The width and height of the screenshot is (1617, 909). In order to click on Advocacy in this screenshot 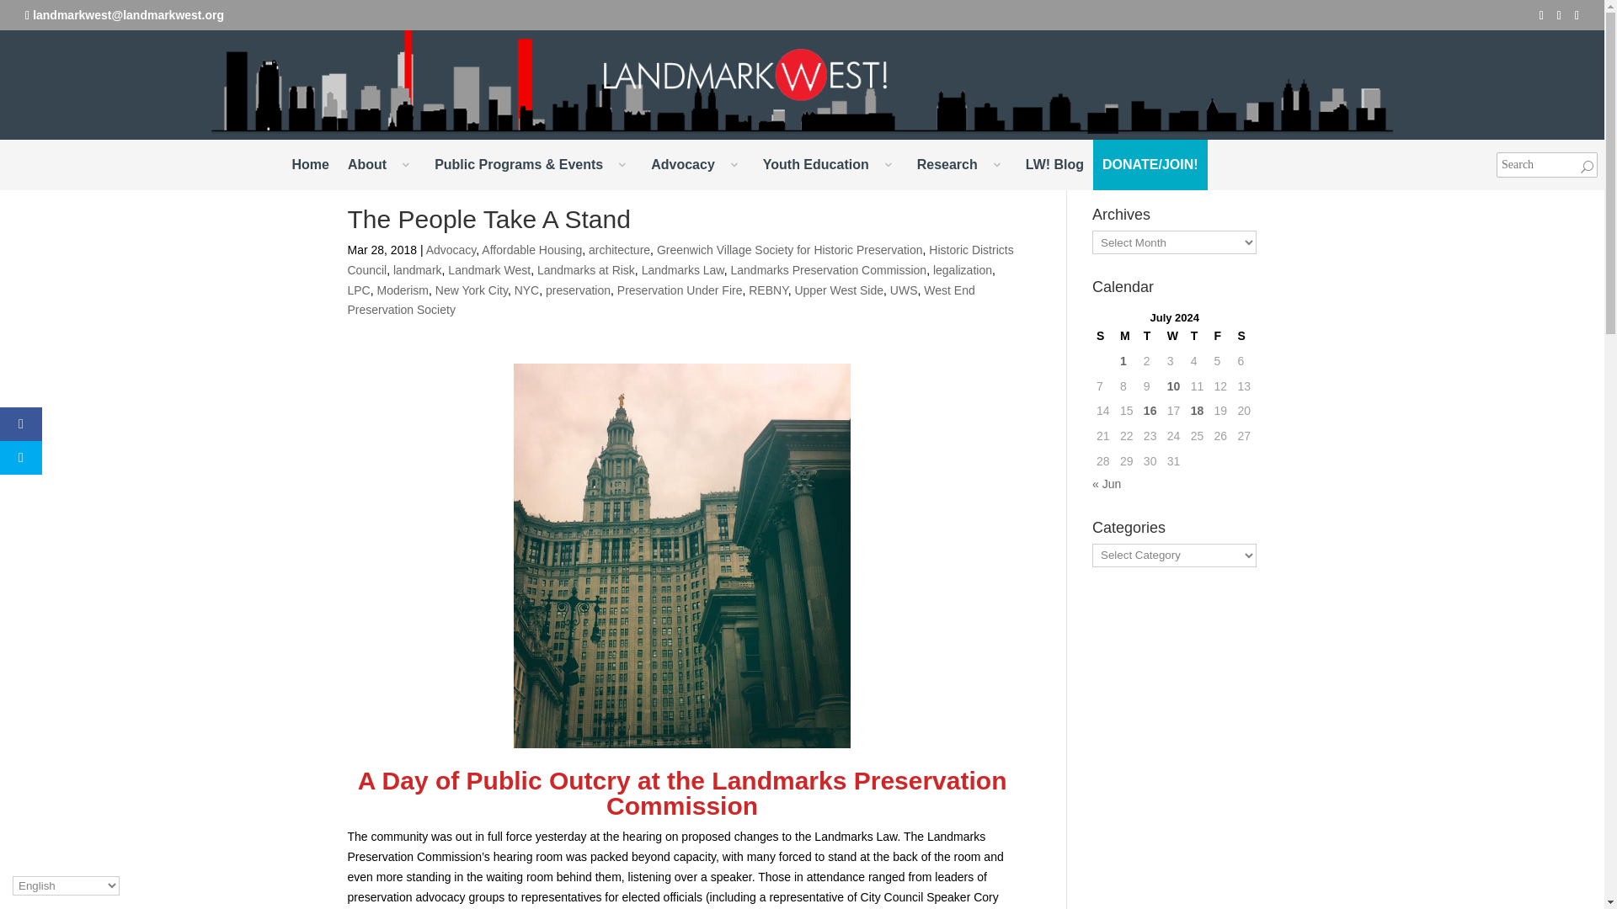, I will do `click(697, 165)`.